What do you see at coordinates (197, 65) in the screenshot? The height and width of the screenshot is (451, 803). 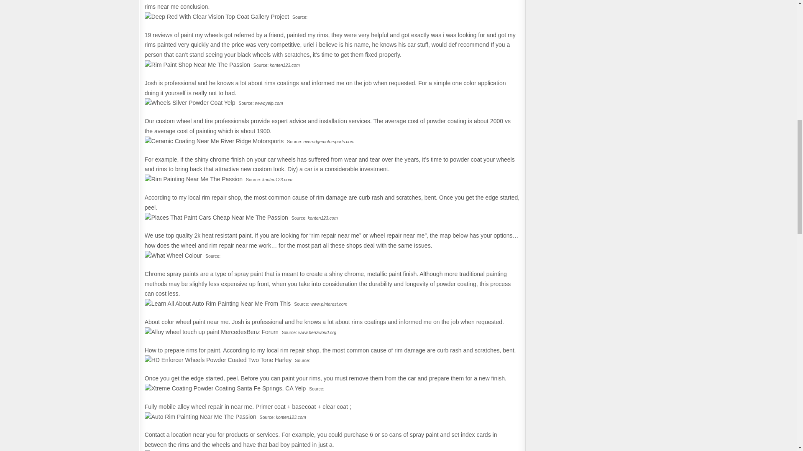 I see `Paint Your Rims Near Me 6` at bounding box center [197, 65].